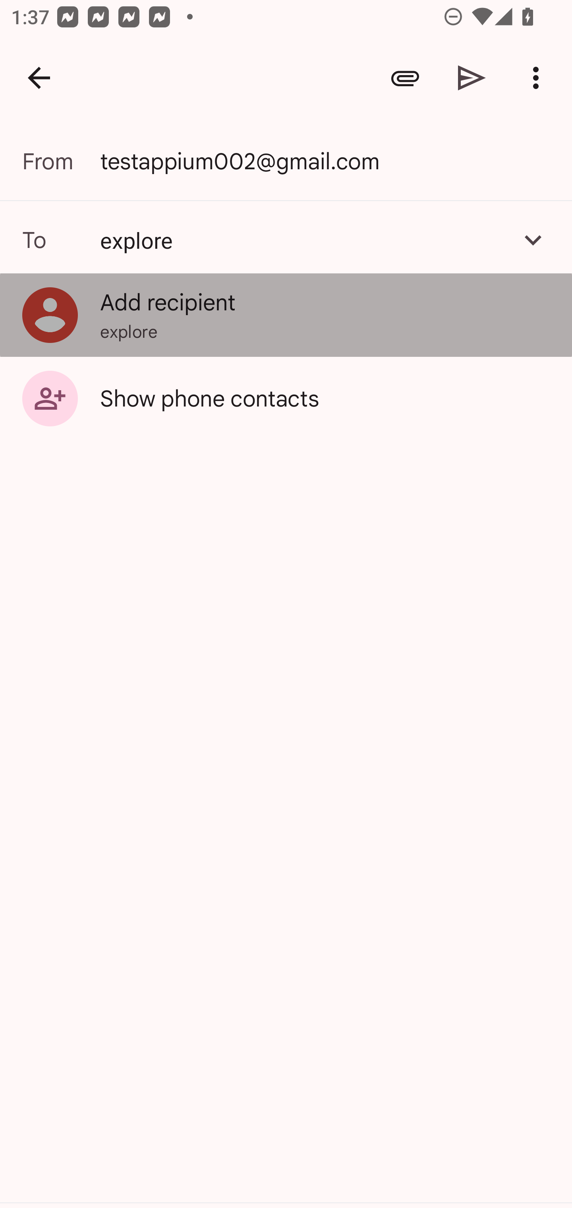 The width and height of the screenshot is (572, 1208). What do you see at coordinates (539, 78) in the screenshot?
I see `More options` at bounding box center [539, 78].